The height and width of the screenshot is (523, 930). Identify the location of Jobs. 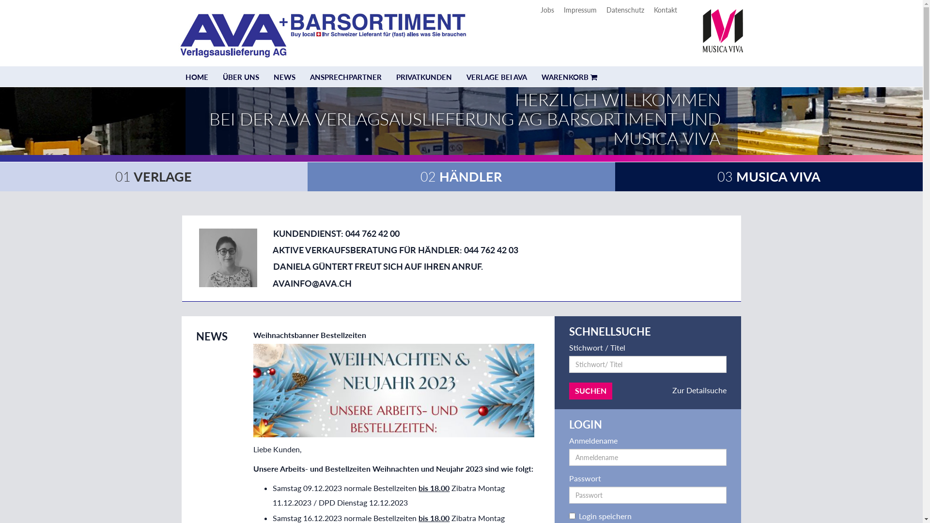
(547, 10).